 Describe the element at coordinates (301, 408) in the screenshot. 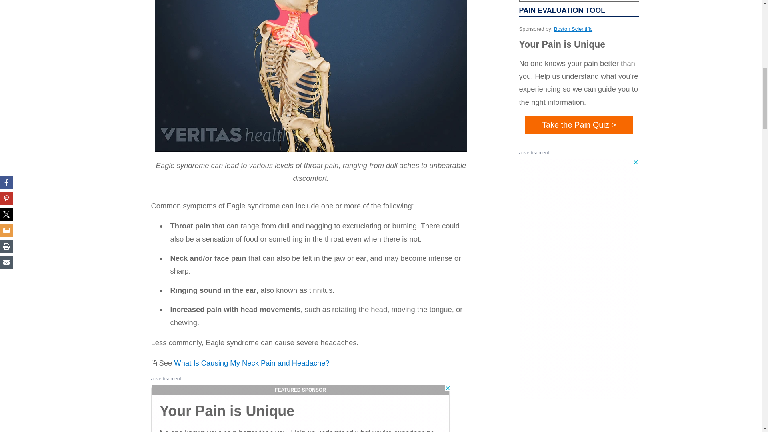

I see `3rd party ad content` at that location.